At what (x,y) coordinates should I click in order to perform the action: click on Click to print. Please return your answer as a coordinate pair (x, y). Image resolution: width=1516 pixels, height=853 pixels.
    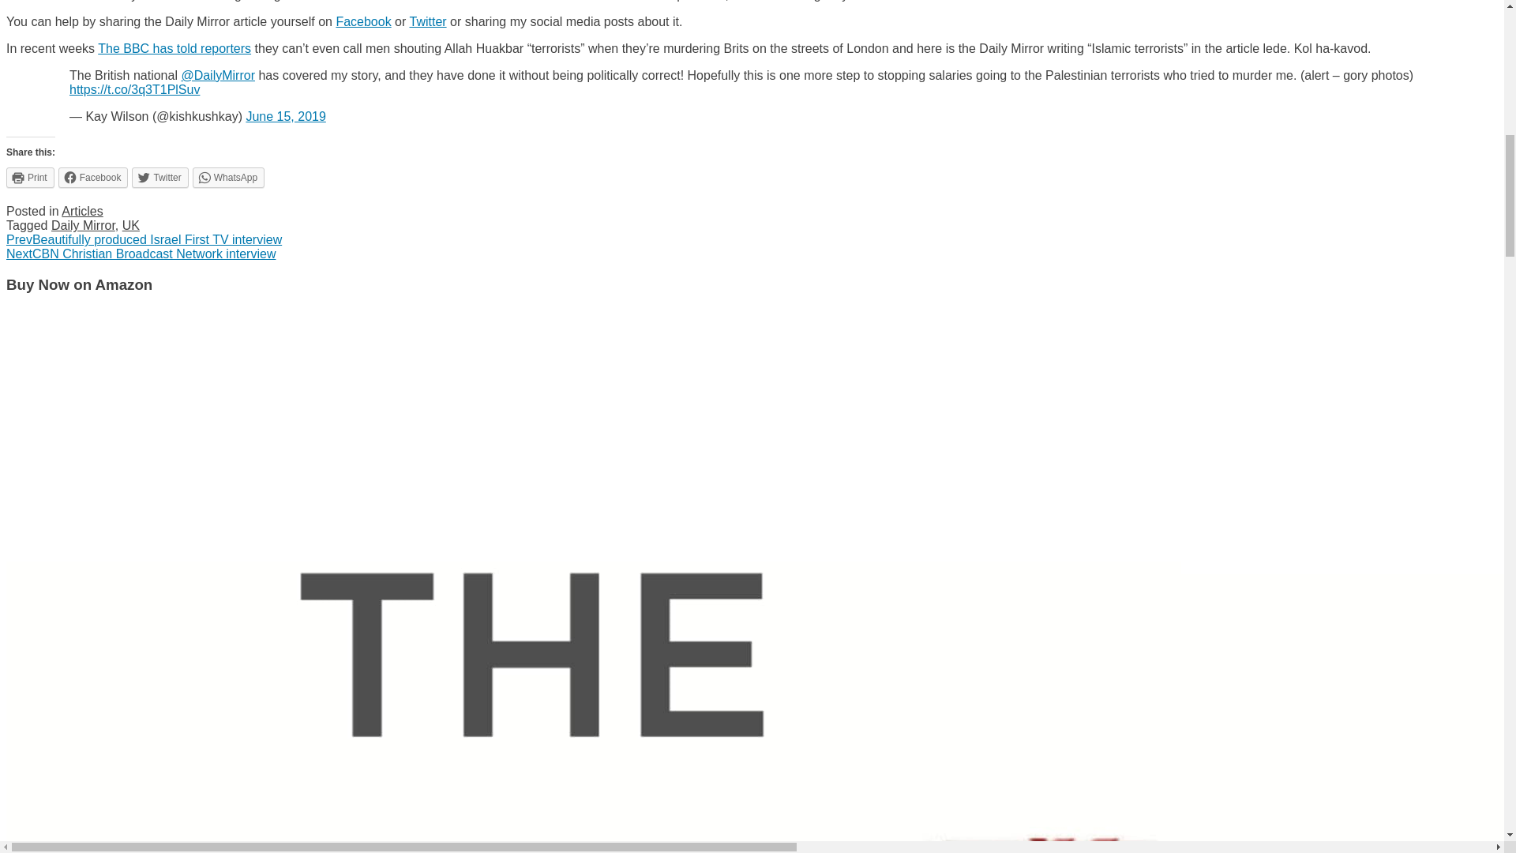
    Looking at the image, I should click on (30, 177).